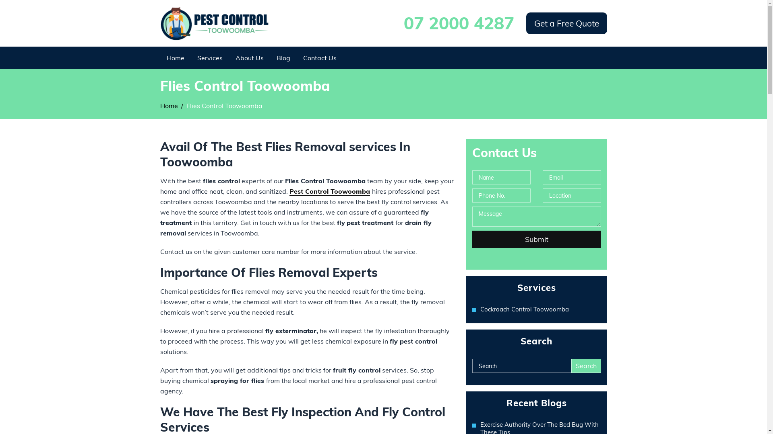 Image resolution: width=773 pixels, height=434 pixels. What do you see at coordinates (586, 366) in the screenshot?
I see `Search` at bounding box center [586, 366].